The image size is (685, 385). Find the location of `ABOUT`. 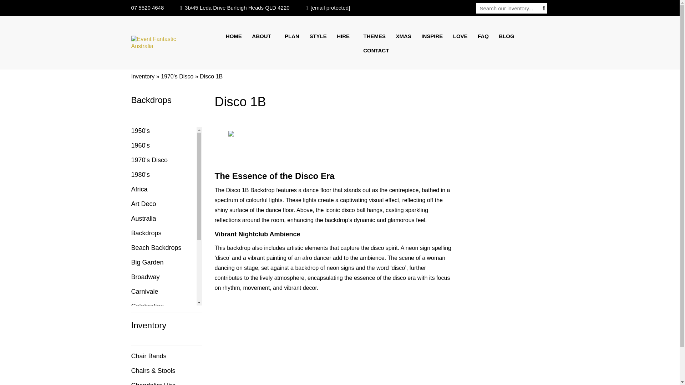

ABOUT is located at coordinates (263, 36).